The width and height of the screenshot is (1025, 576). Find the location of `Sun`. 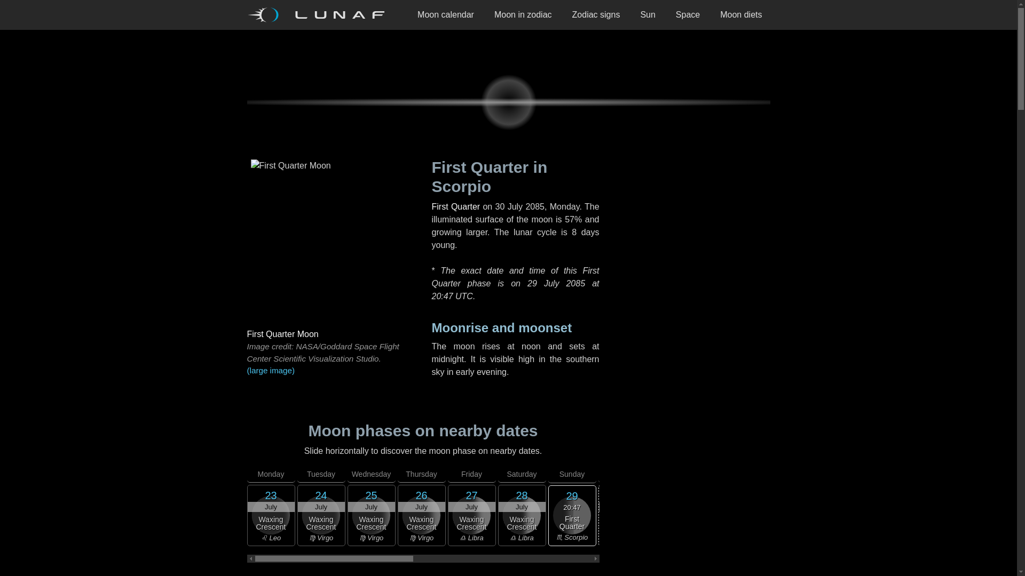

Sun is located at coordinates (648, 15).